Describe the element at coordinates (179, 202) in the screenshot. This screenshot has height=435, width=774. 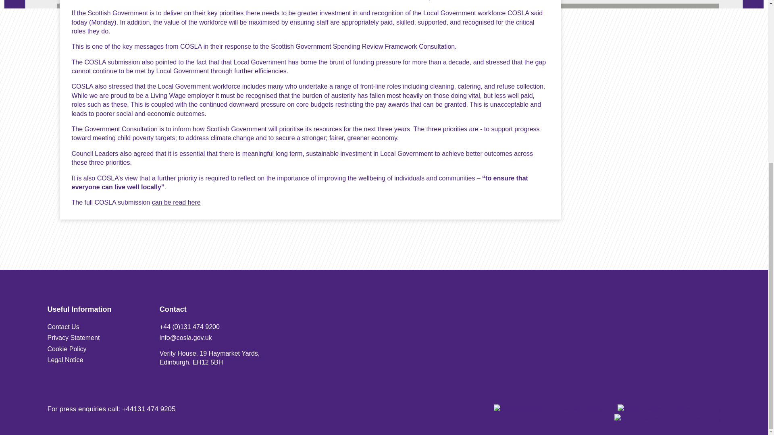
I see `can be read here` at that location.